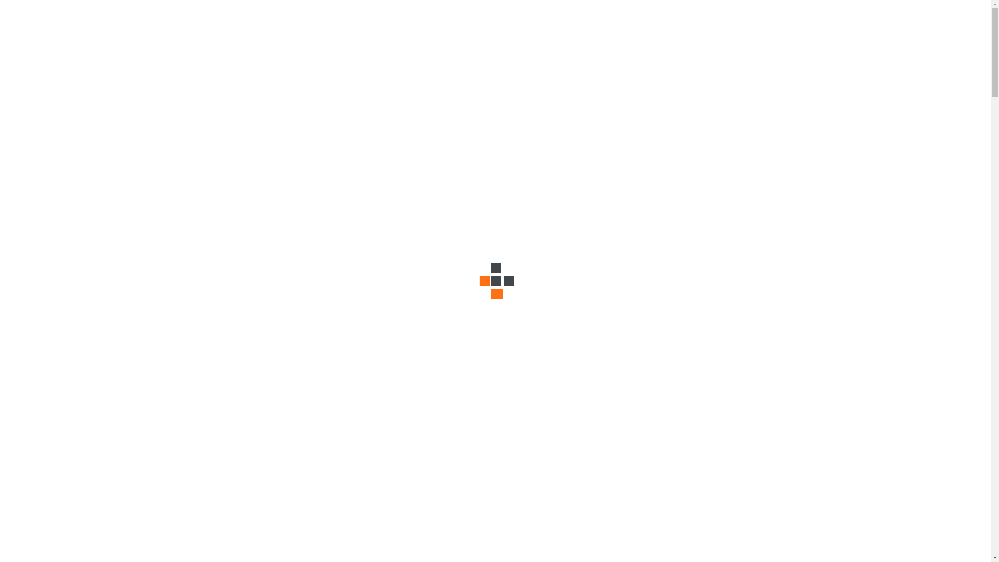 Image resolution: width=999 pixels, height=562 pixels. Describe the element at coordinates (47, 41) in the screenshot. I see `REGISTER NOW` at that location.